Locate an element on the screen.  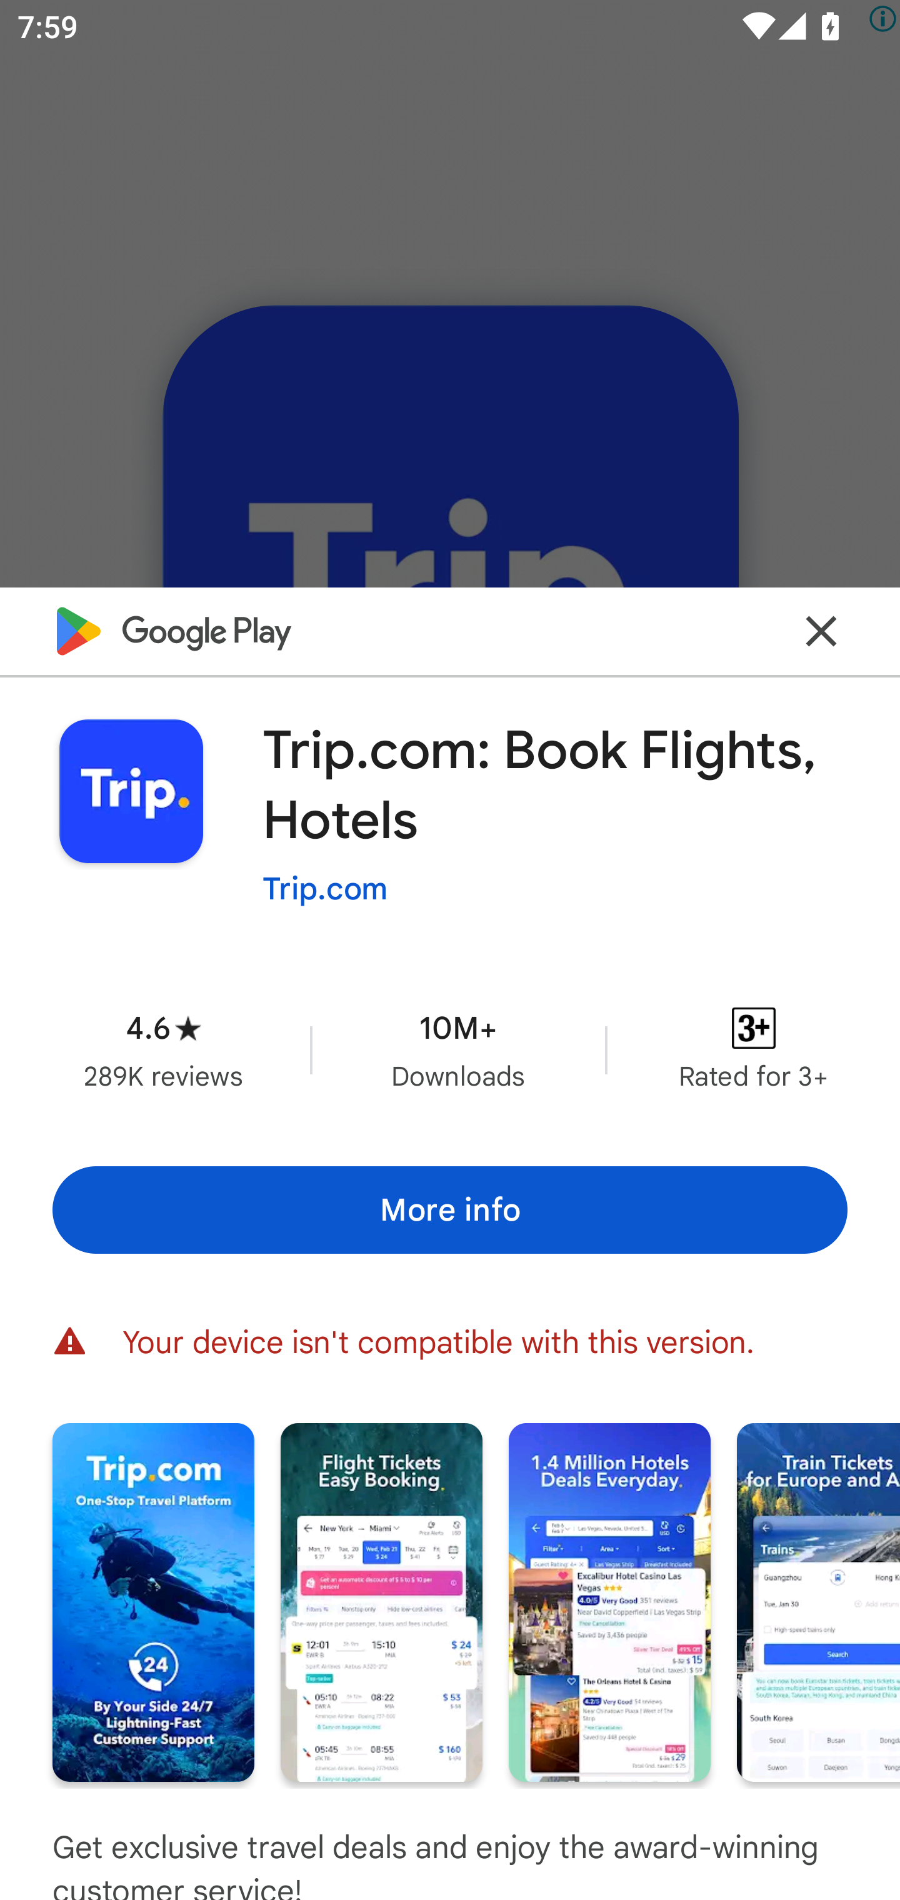
More info is located at coordinates (450, 1210).